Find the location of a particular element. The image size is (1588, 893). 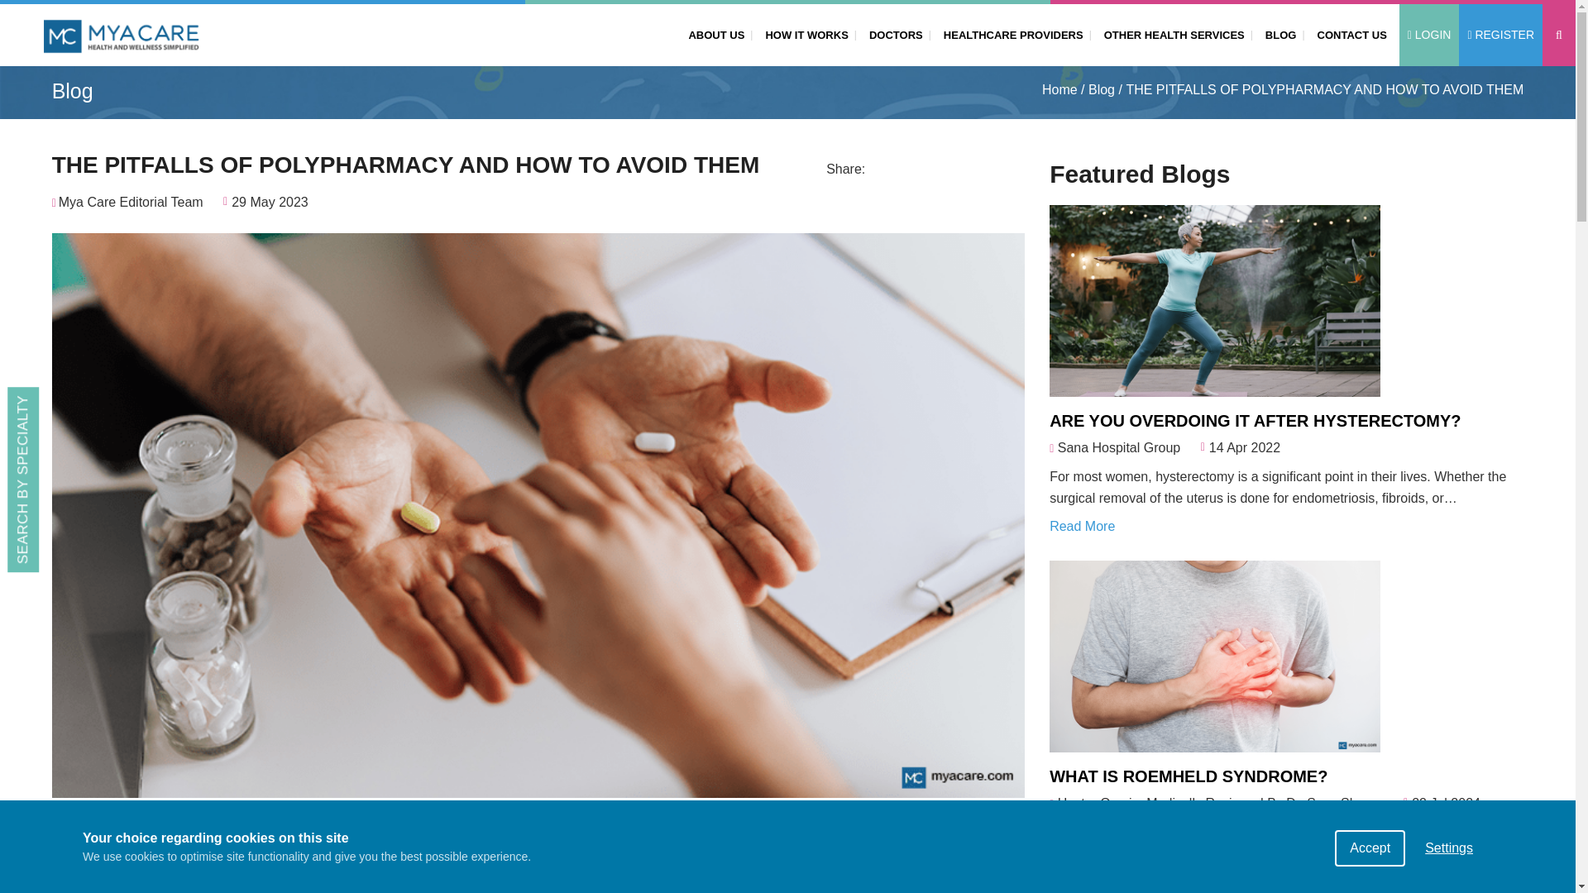

Home is located at coordinates (1059, 90).